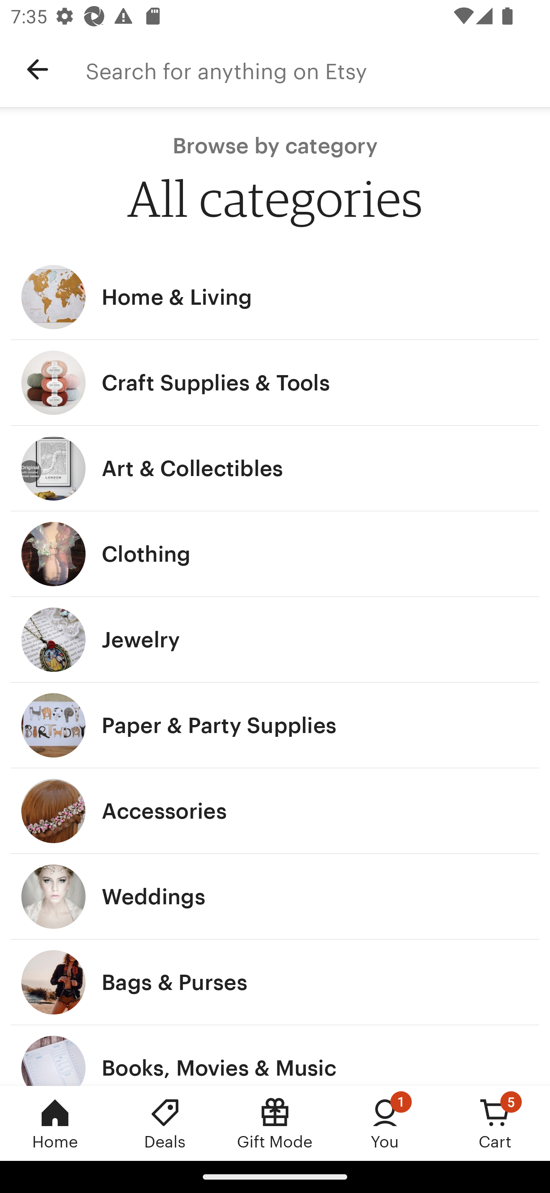 Image resolution: width=550 pixels, height=1193 pixels. I want to click on Navigate up, so click(37, 70).